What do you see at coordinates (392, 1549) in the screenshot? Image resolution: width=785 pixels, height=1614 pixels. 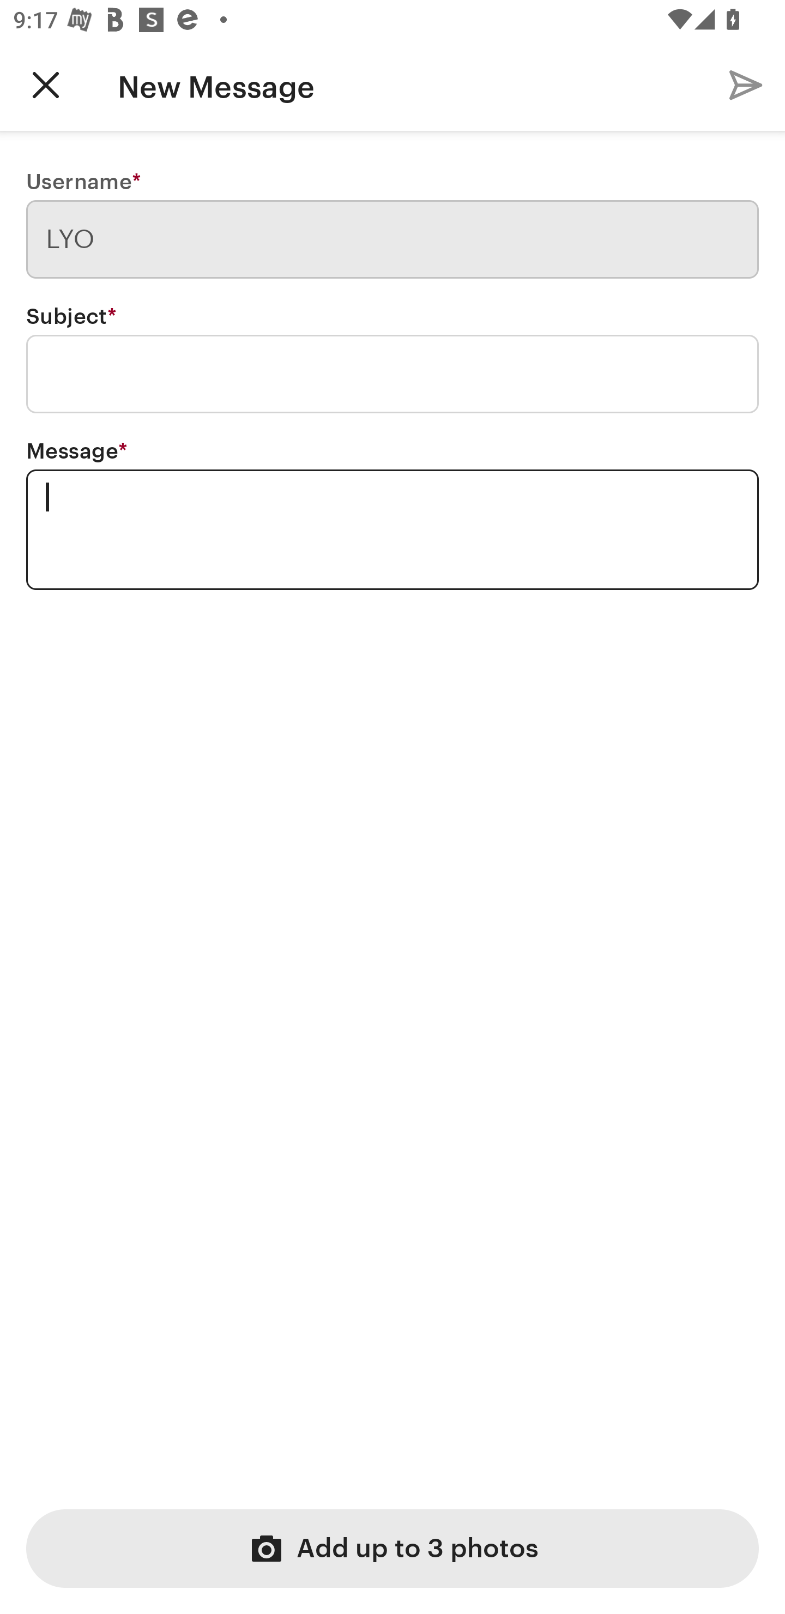 I see `Add up to 3 photos` at bounding box center [392, 1549].